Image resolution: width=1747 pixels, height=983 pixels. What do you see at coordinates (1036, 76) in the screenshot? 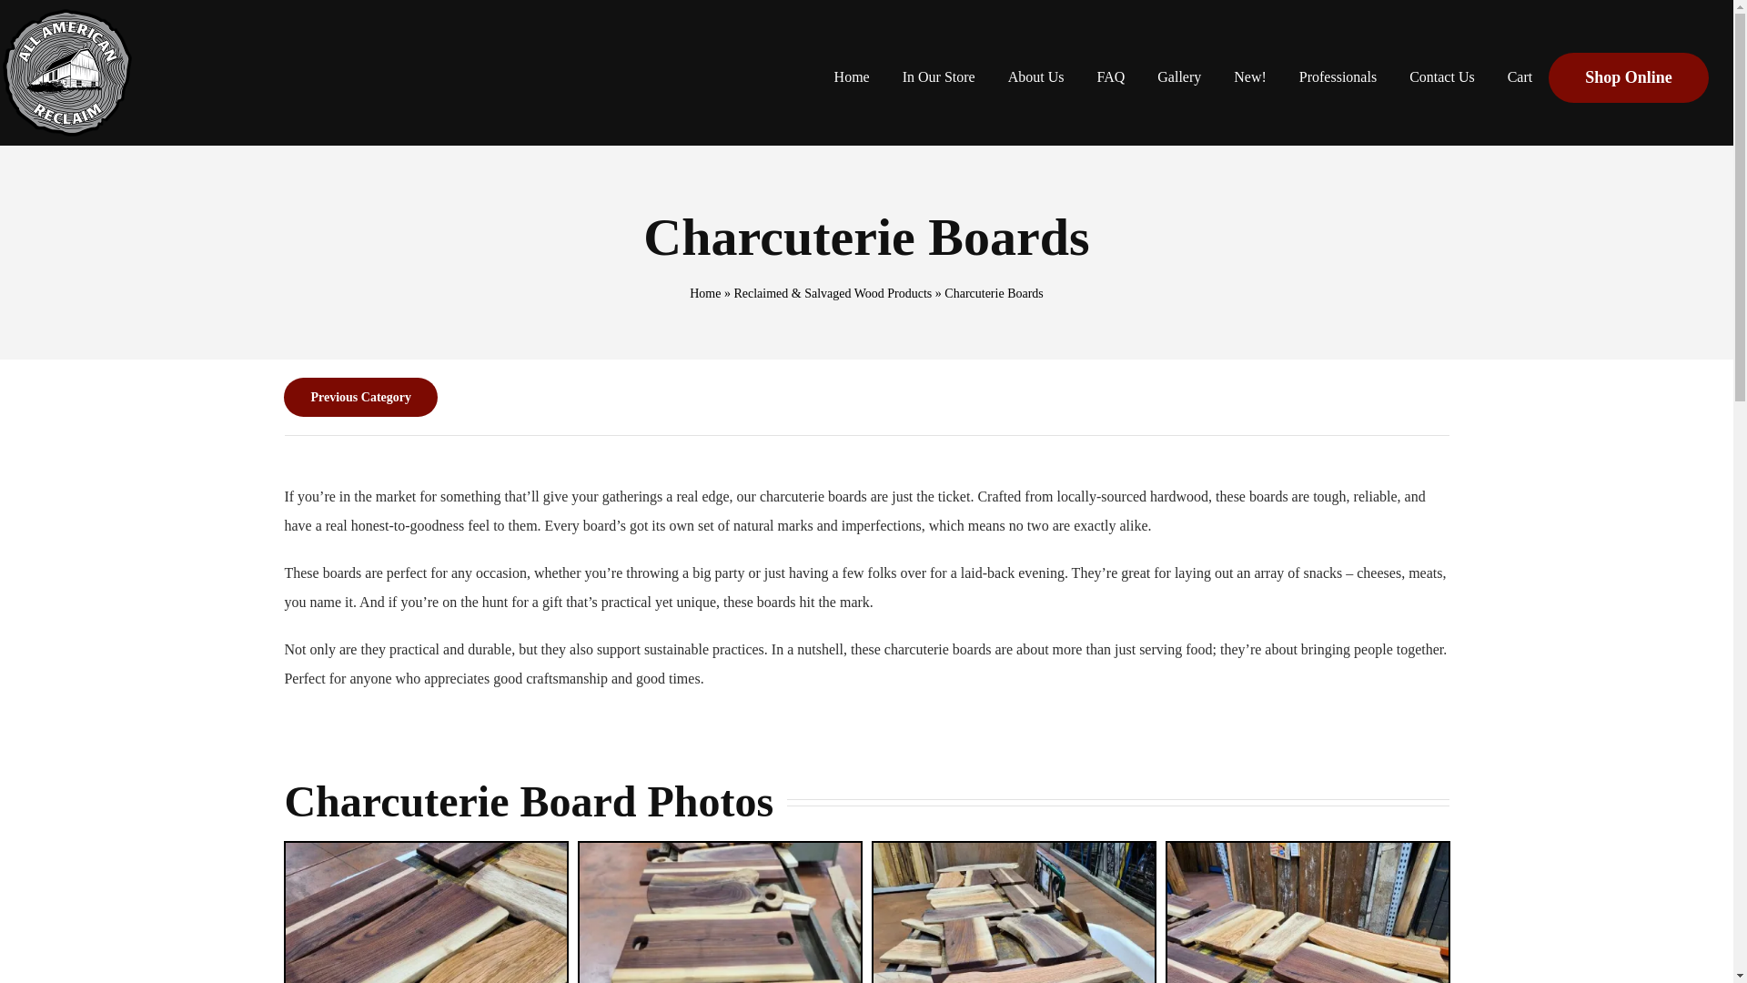
I see `About Us` at bounding box center [1036, 76].